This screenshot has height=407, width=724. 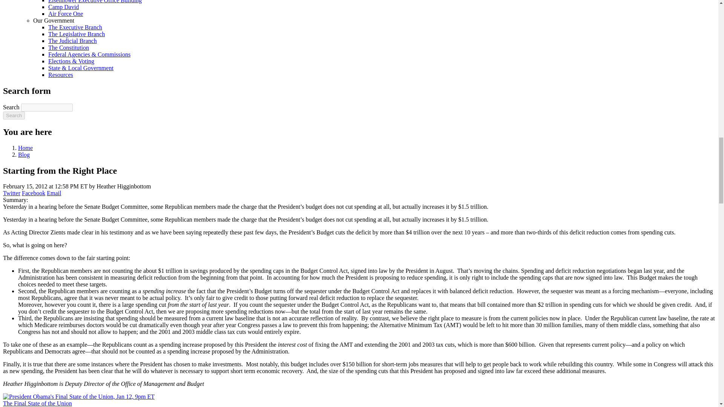 I want to click on Enter the terms you wish to search for., so click(x=47, y=107).